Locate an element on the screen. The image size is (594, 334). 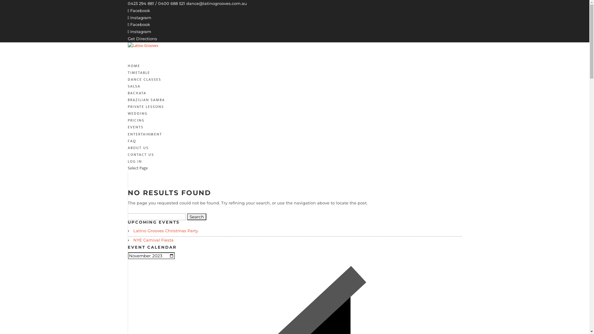
BACHATA is located at coordinates (137, 93).